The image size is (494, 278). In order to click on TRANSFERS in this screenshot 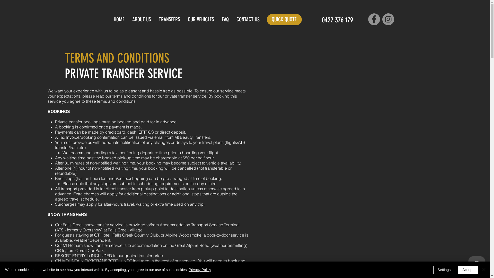, I will do `click(169, 20)`.